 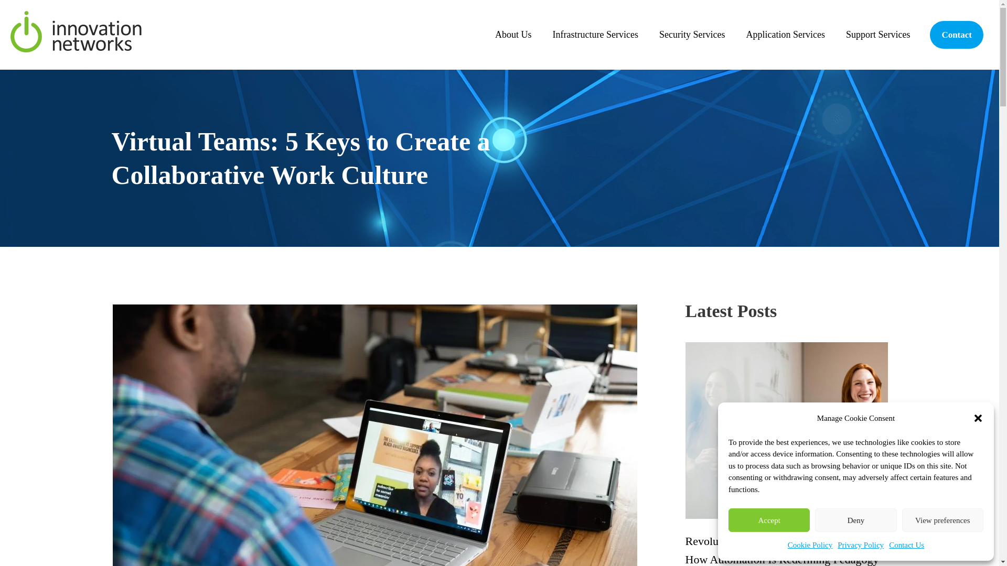 What do you see at coordinates (810, 545) in the screenshot?
I see `Cookie Policy` at bounding box center [810, 545].